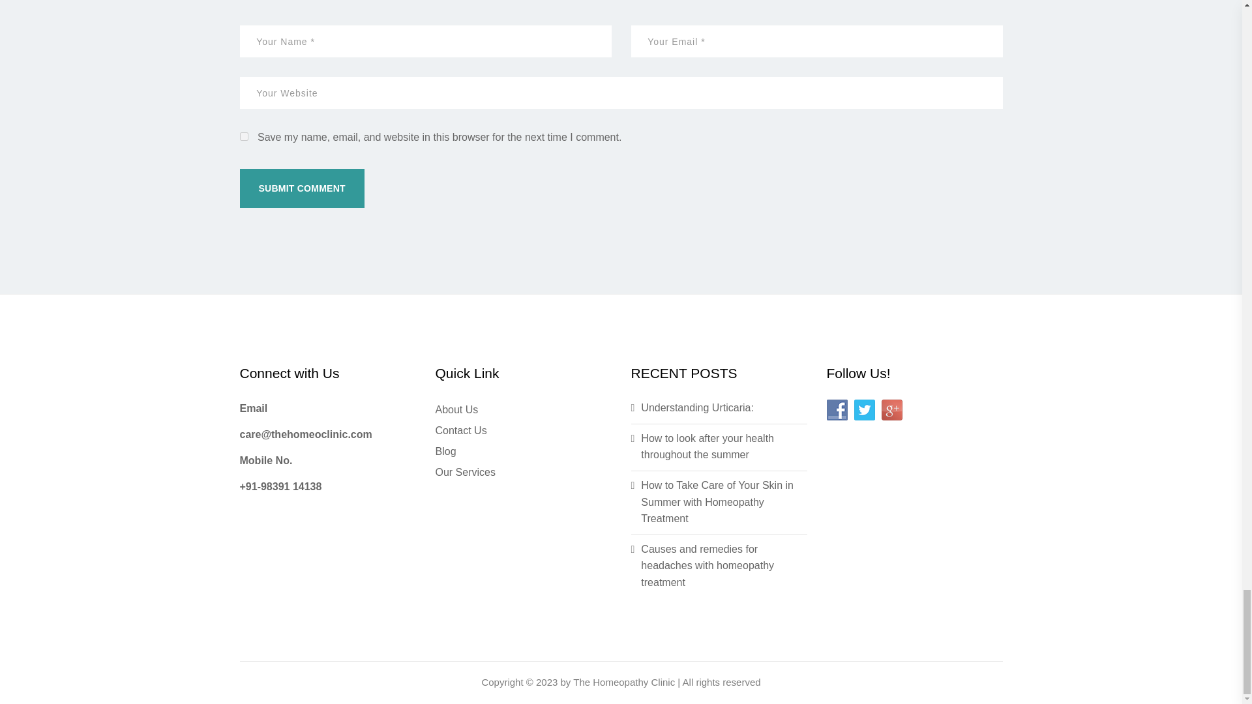  I want to click on Submit Comment, so click(302, 188).